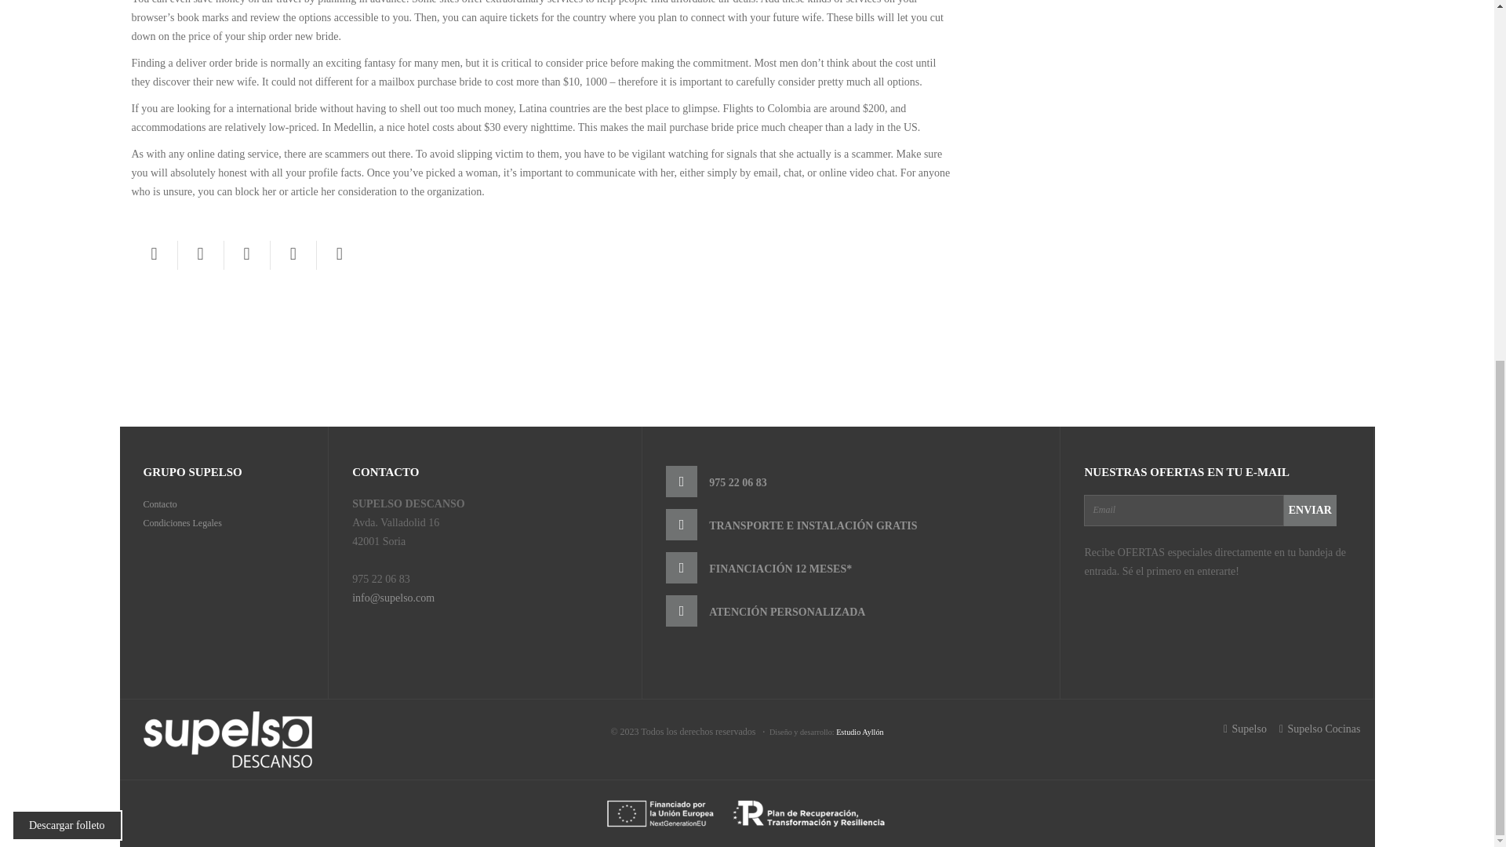 The image size is (1506, 847). Describe the element at coordinates (246, 254) in the screenshot. I see `Pinterest` at that location.